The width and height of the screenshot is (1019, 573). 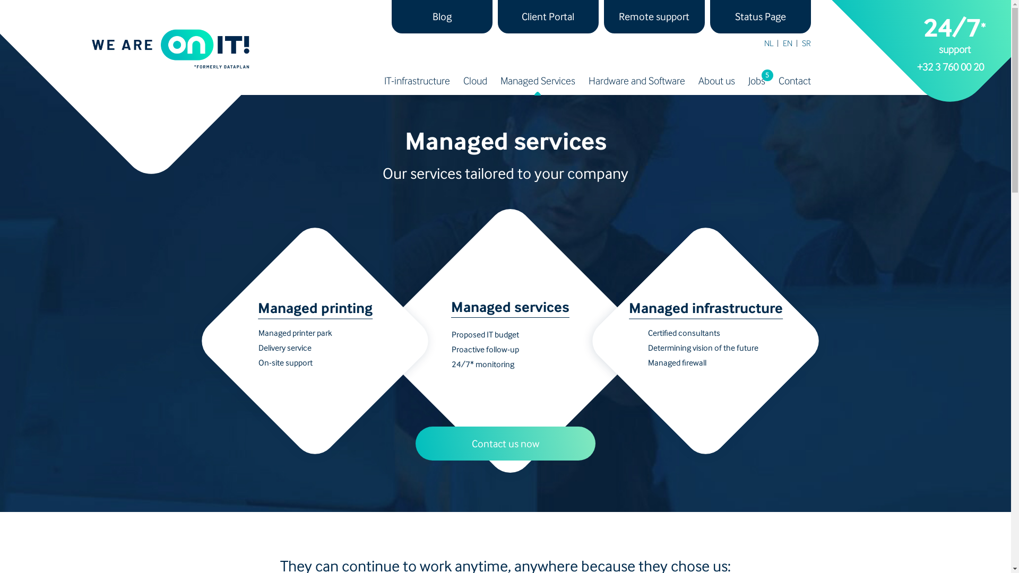 What do you see at coordinates (636, 85) in the screenshot?
I see `Hardware and Software` at bounding box center [636, 85].